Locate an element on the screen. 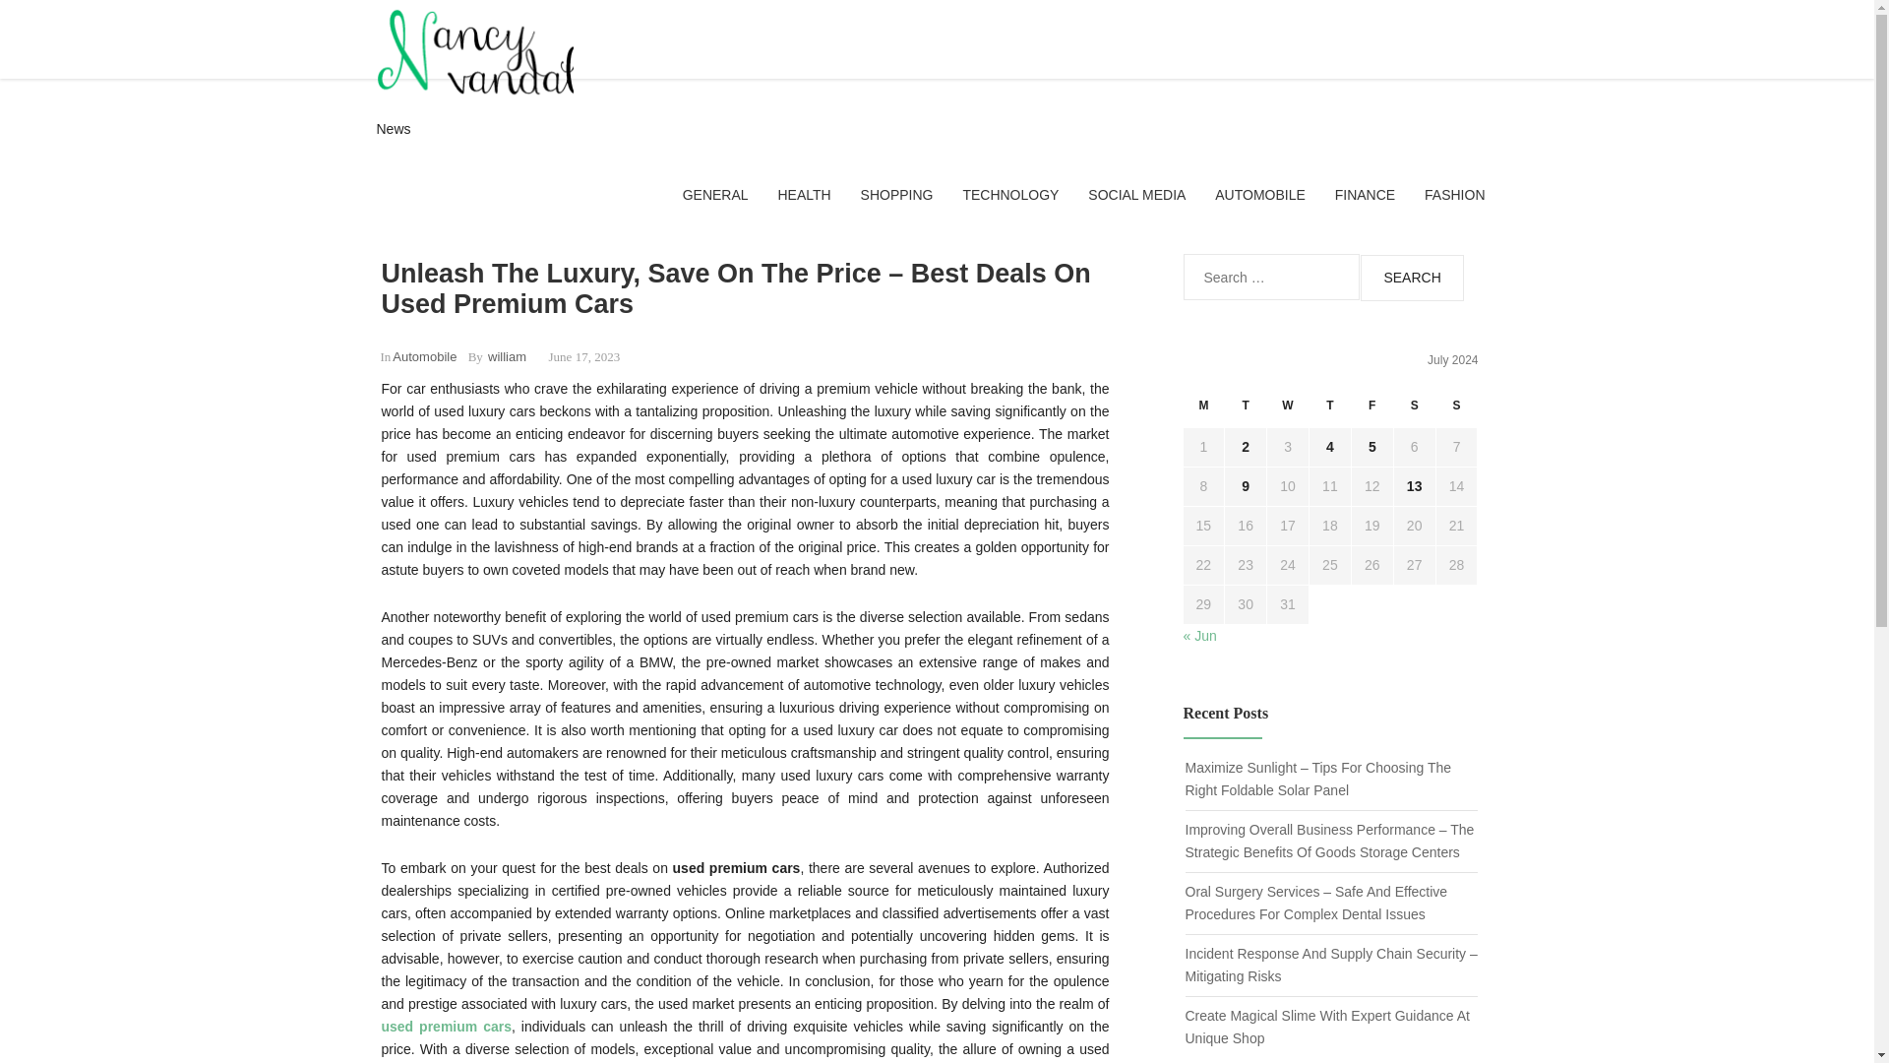  SOCIAL MEDIA is located at coordinates (1136, 194).